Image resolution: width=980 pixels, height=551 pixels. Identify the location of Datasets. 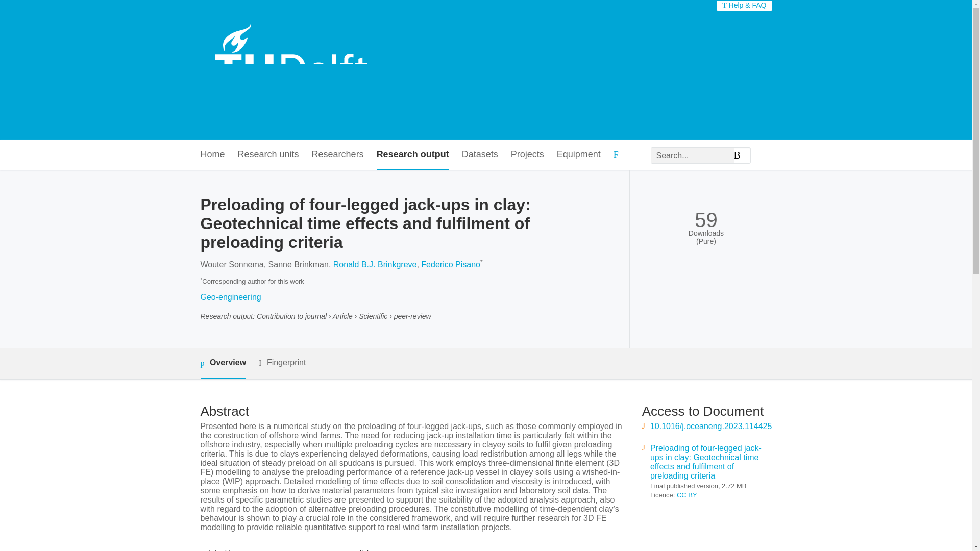
(480, 155).